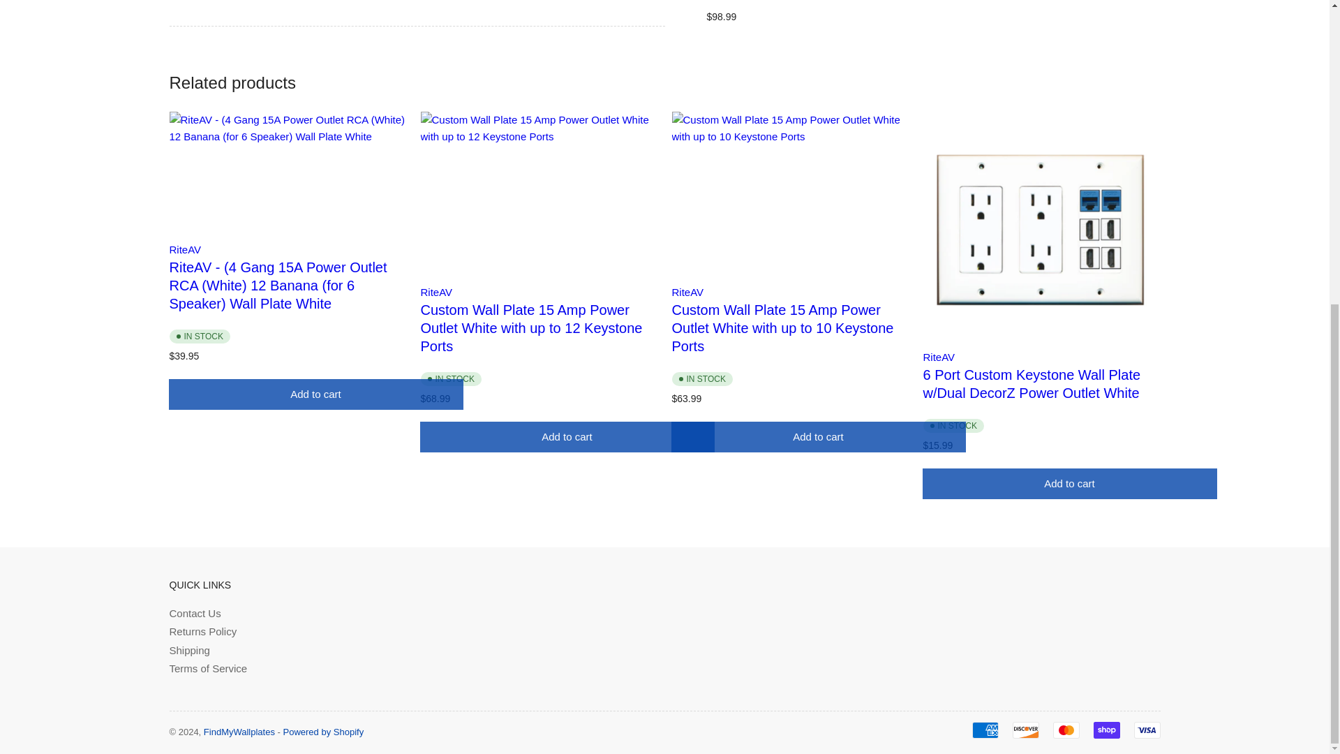 The image size is (1340, 754). I want to click on RiteAV, so click(184, 249).